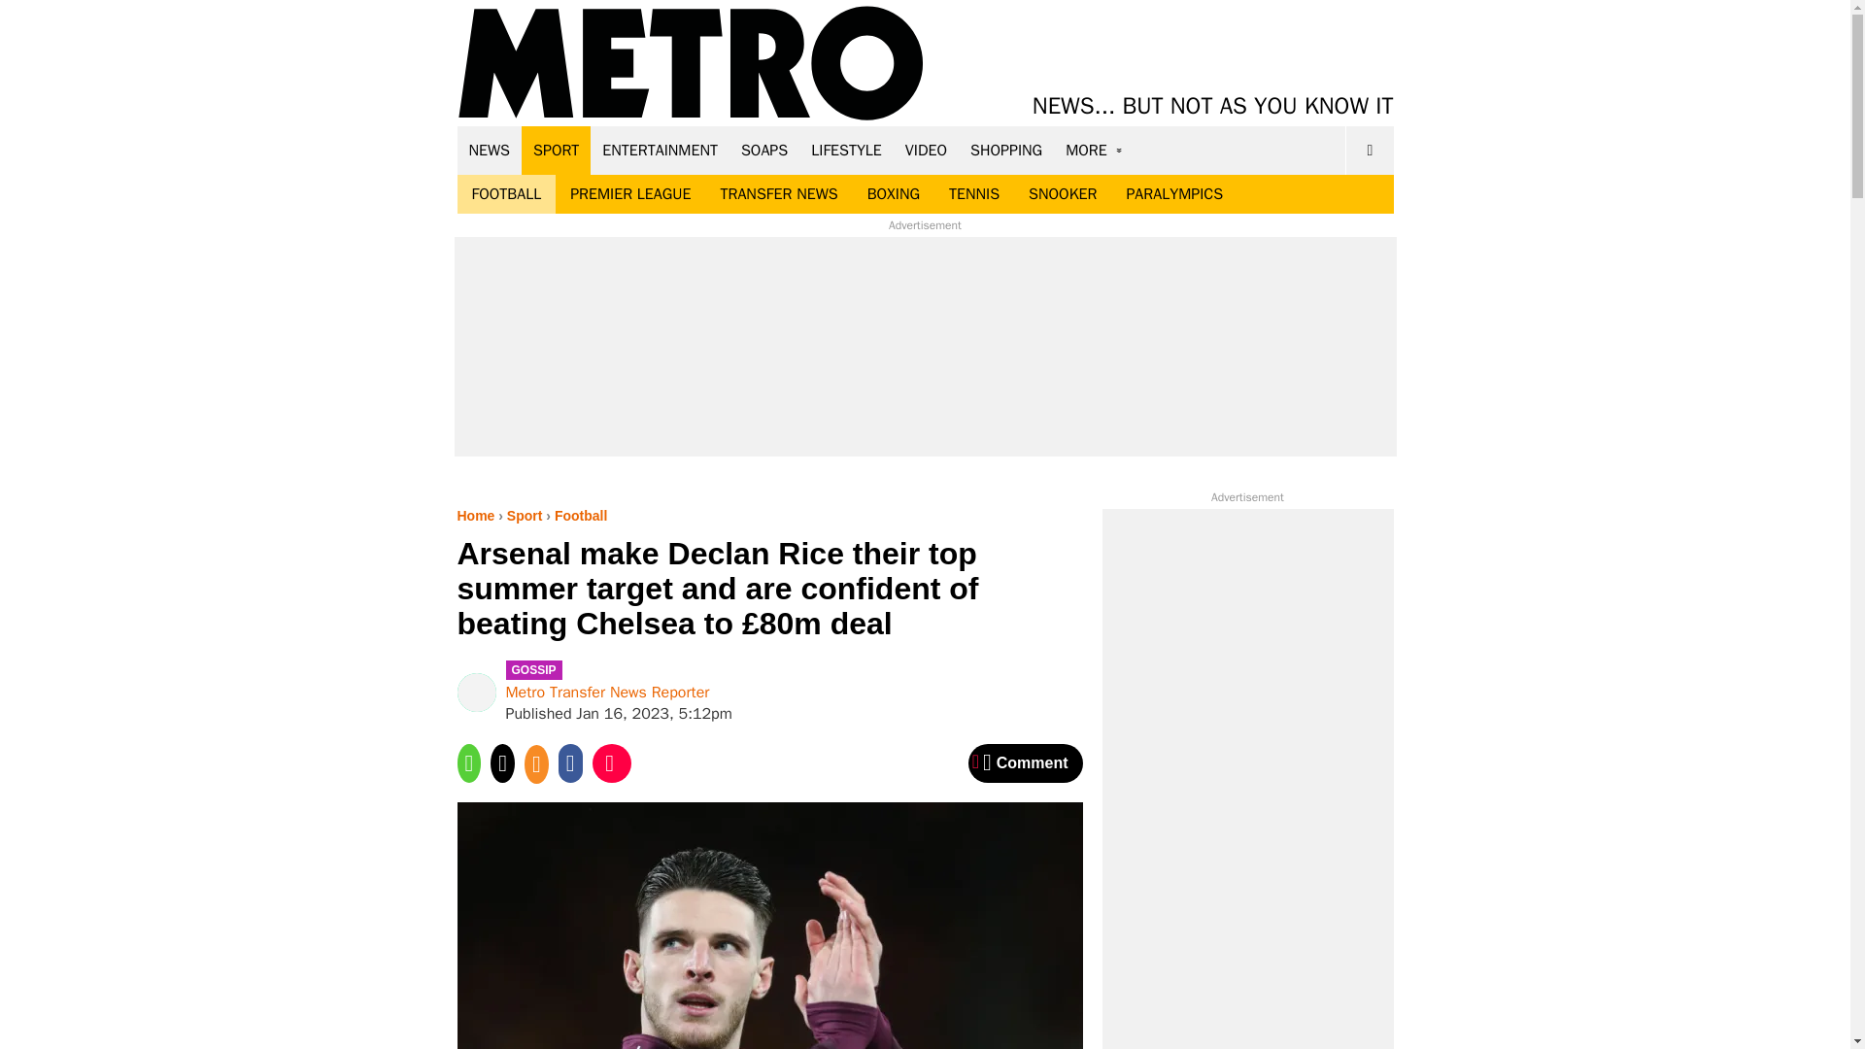 The width and height of the screenshot is (1865, 1049). I want to click on FOOTBALL, so click(506, 194).